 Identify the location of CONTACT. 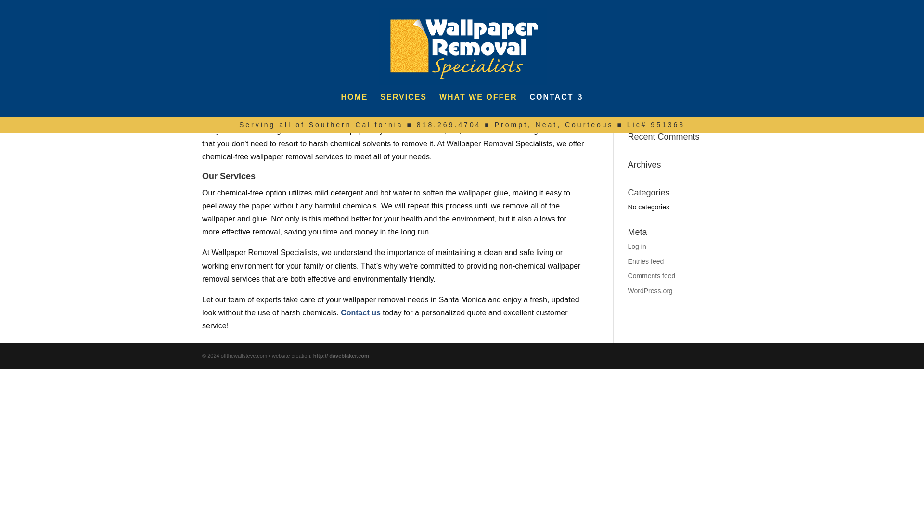
(556, 105).